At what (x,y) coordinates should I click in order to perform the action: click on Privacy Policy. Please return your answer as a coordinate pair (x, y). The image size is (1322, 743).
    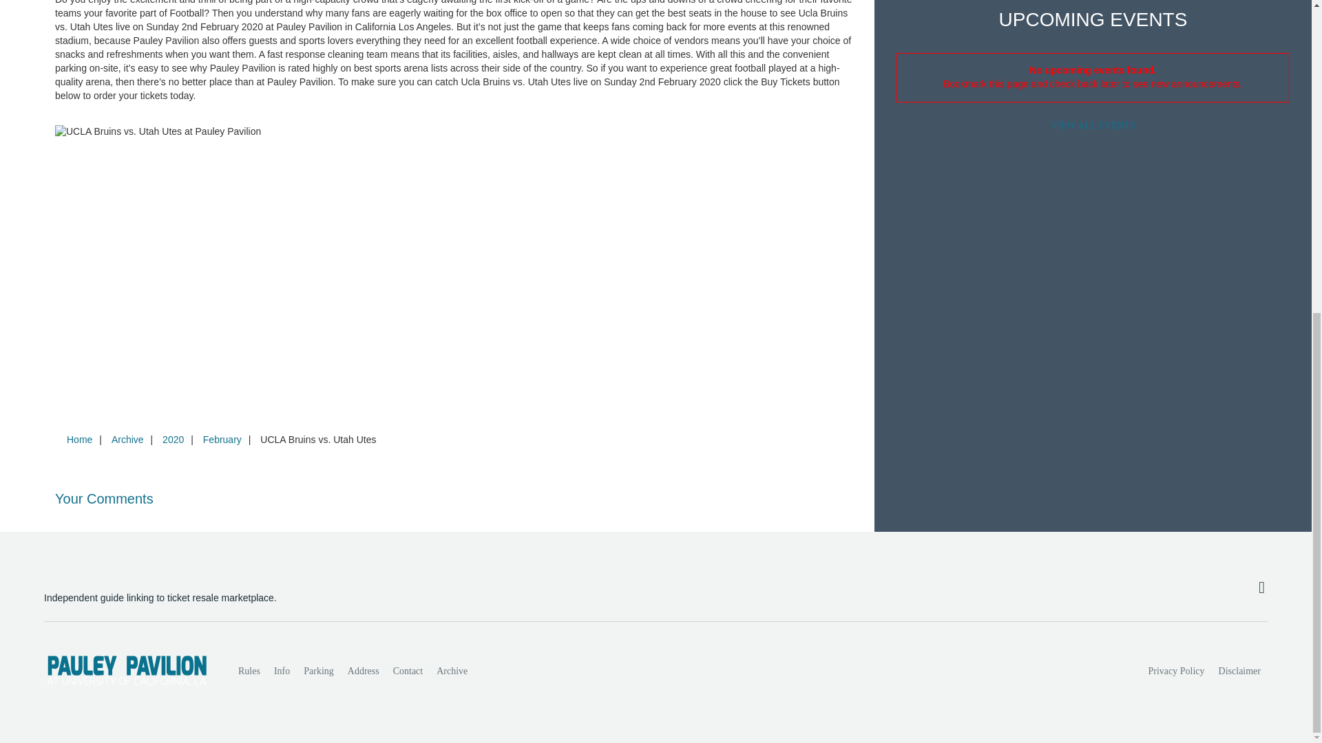
    Looking at the image, I should click on (1177, 671).